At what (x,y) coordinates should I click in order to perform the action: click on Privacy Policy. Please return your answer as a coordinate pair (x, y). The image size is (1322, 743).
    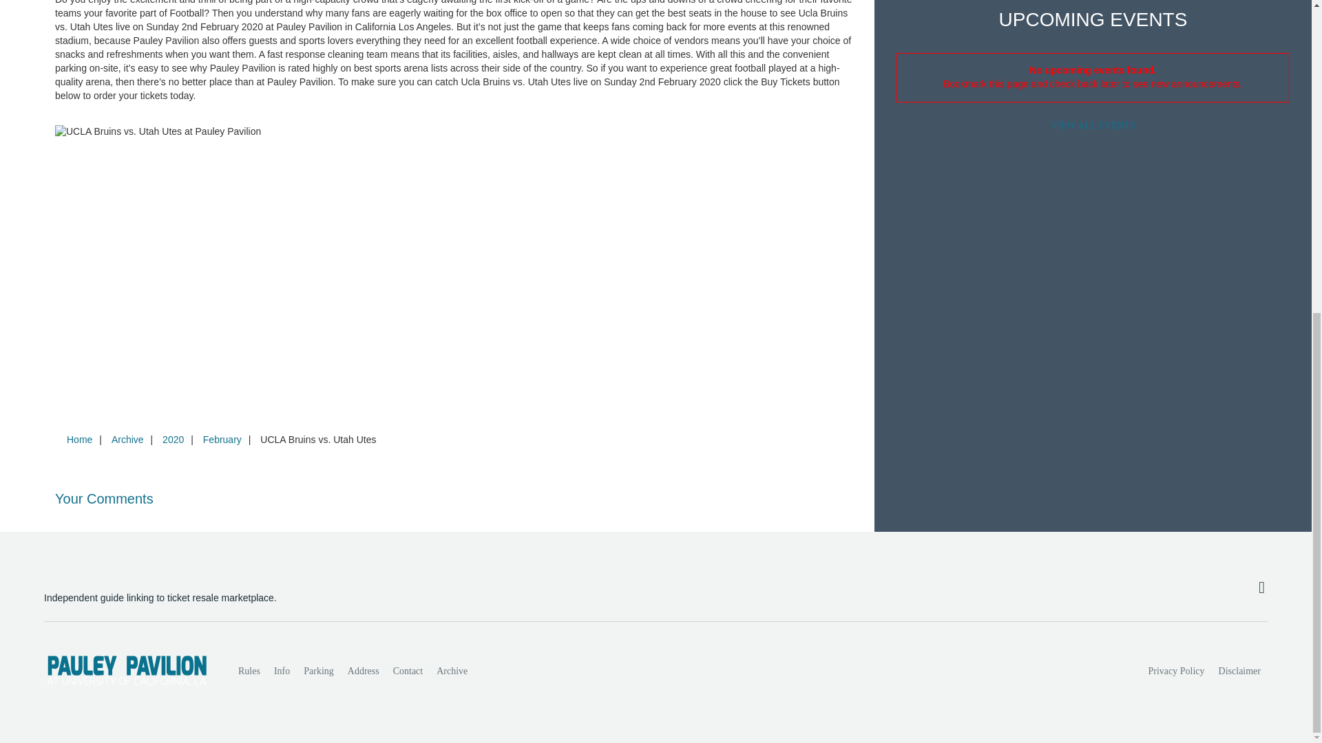
    Looking at the image, I should click on (1177, 671).